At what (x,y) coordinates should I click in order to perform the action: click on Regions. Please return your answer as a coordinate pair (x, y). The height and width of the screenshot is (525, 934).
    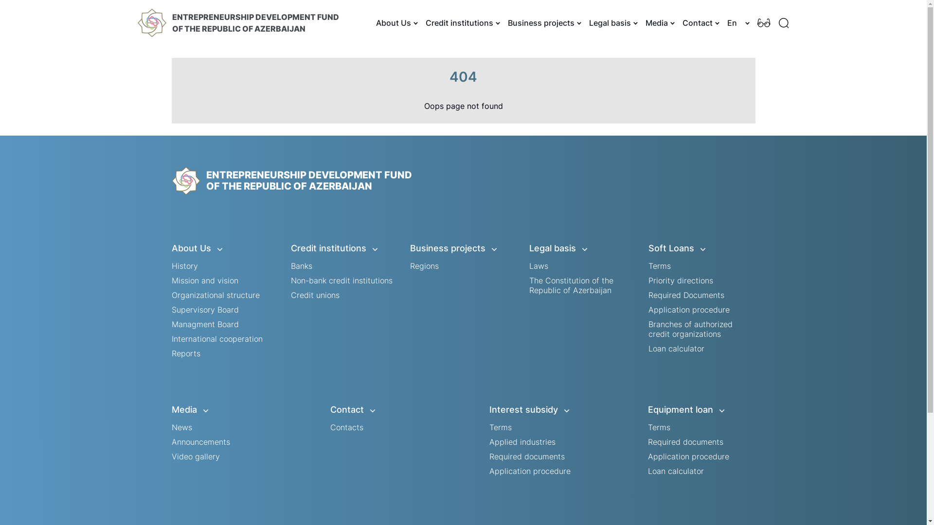
    Looking at the image, I should click on (424, 266).